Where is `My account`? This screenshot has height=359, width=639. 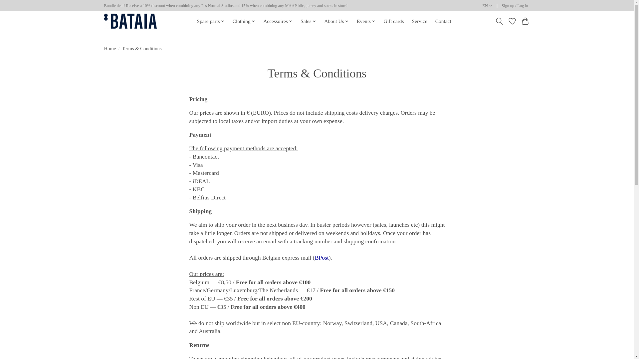
My account is located at coordinates (515, 6).